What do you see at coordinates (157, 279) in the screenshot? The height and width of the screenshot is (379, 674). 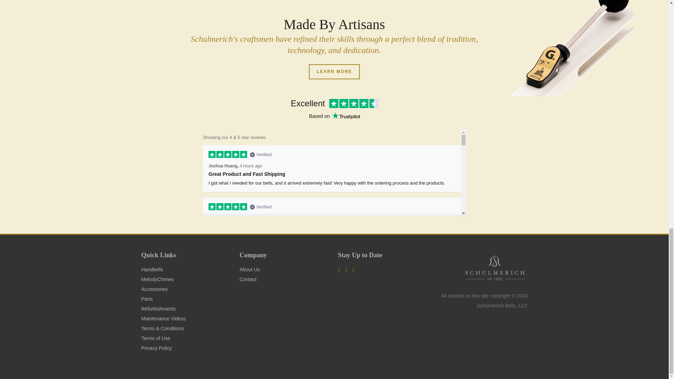 I see `MelodyChimes` at bounding box center [157, 279].